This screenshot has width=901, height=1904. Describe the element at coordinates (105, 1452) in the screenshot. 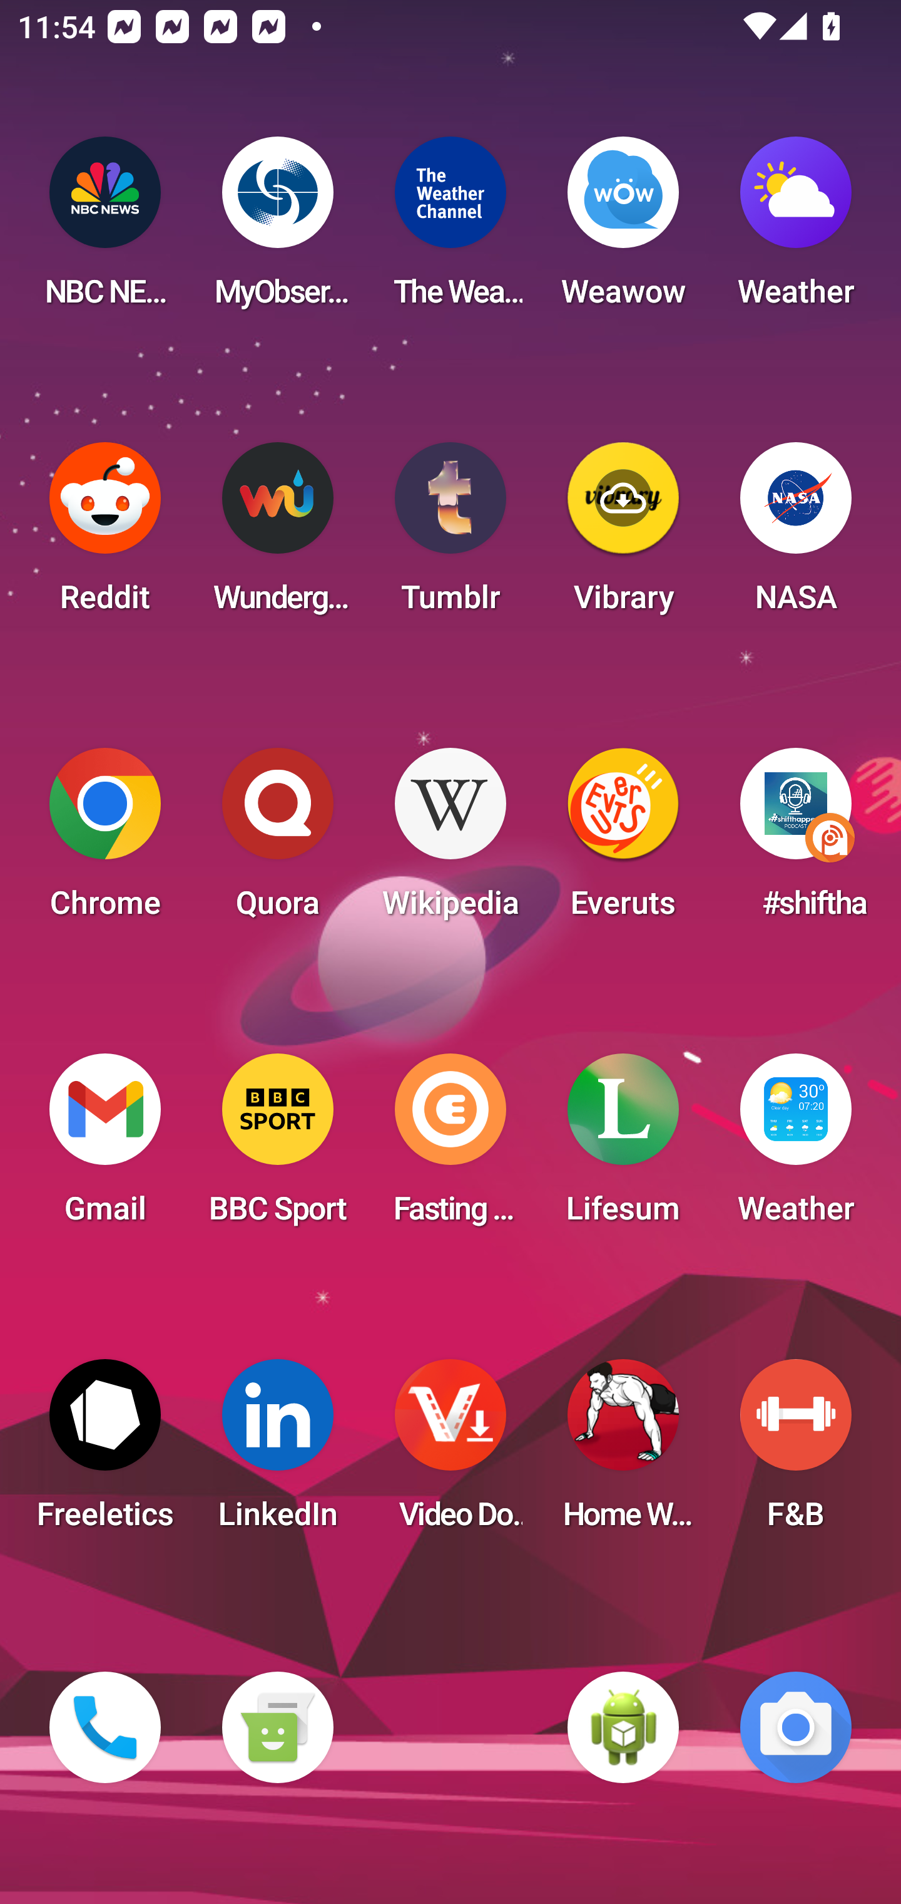

I see `Freeletics` at that location.